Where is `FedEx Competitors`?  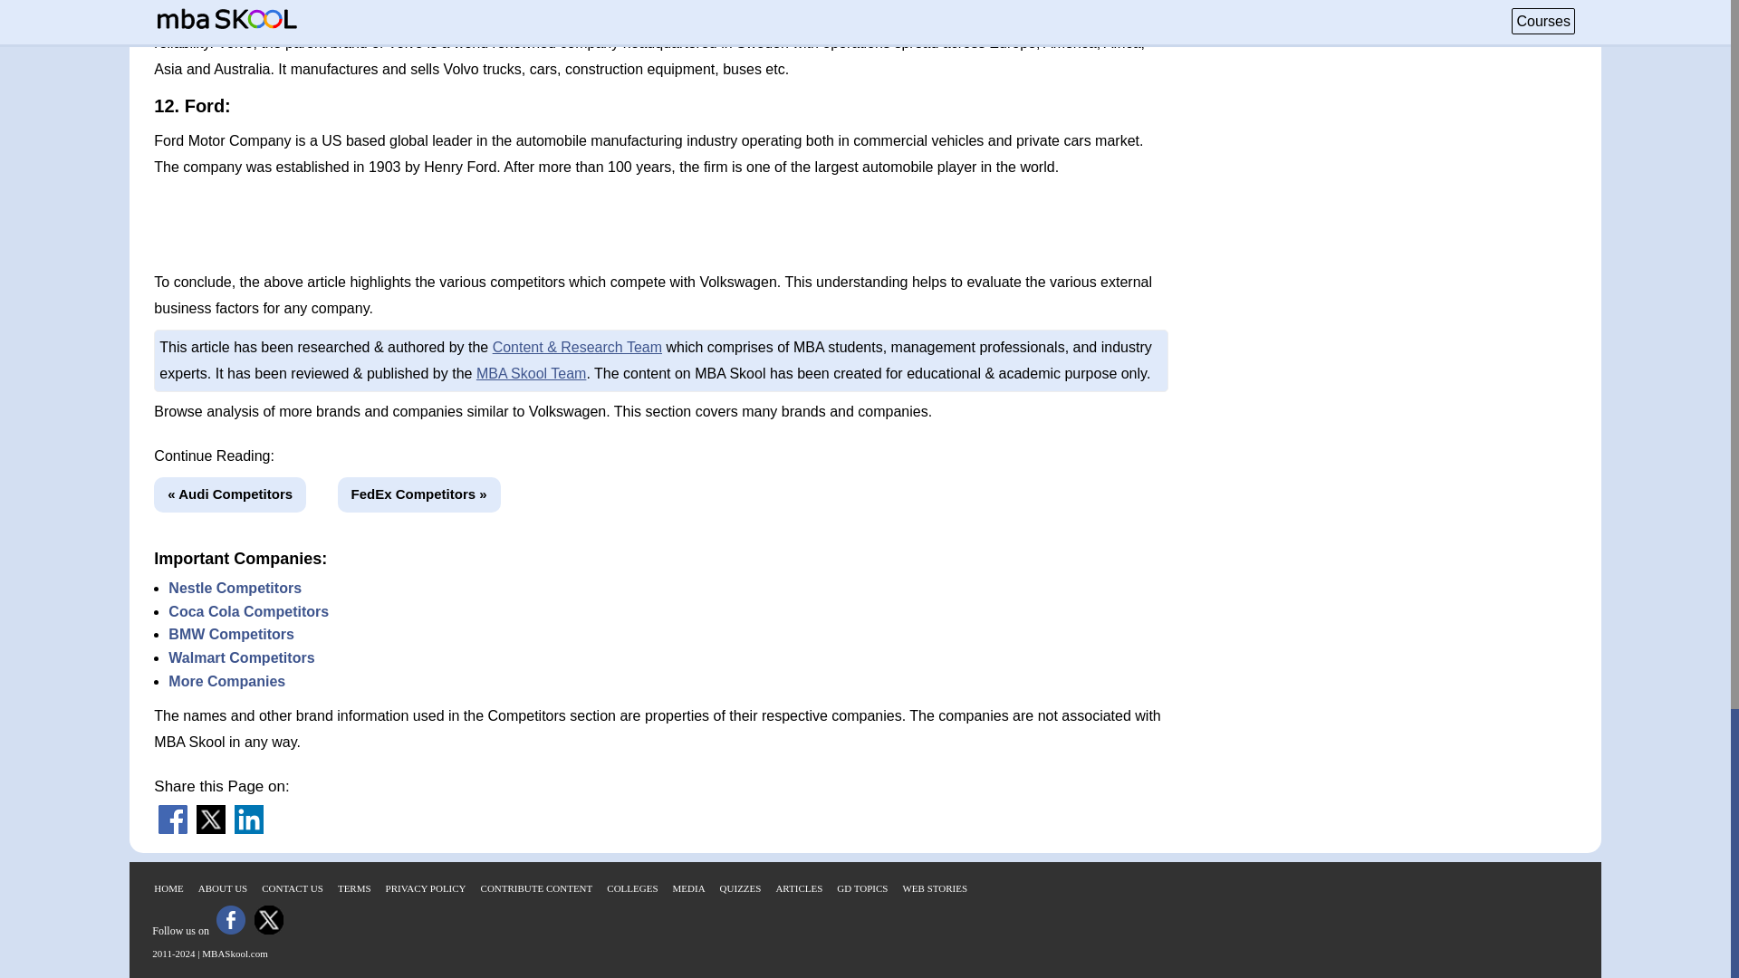
FedEx Competitors is located at coordinates (418, 494).